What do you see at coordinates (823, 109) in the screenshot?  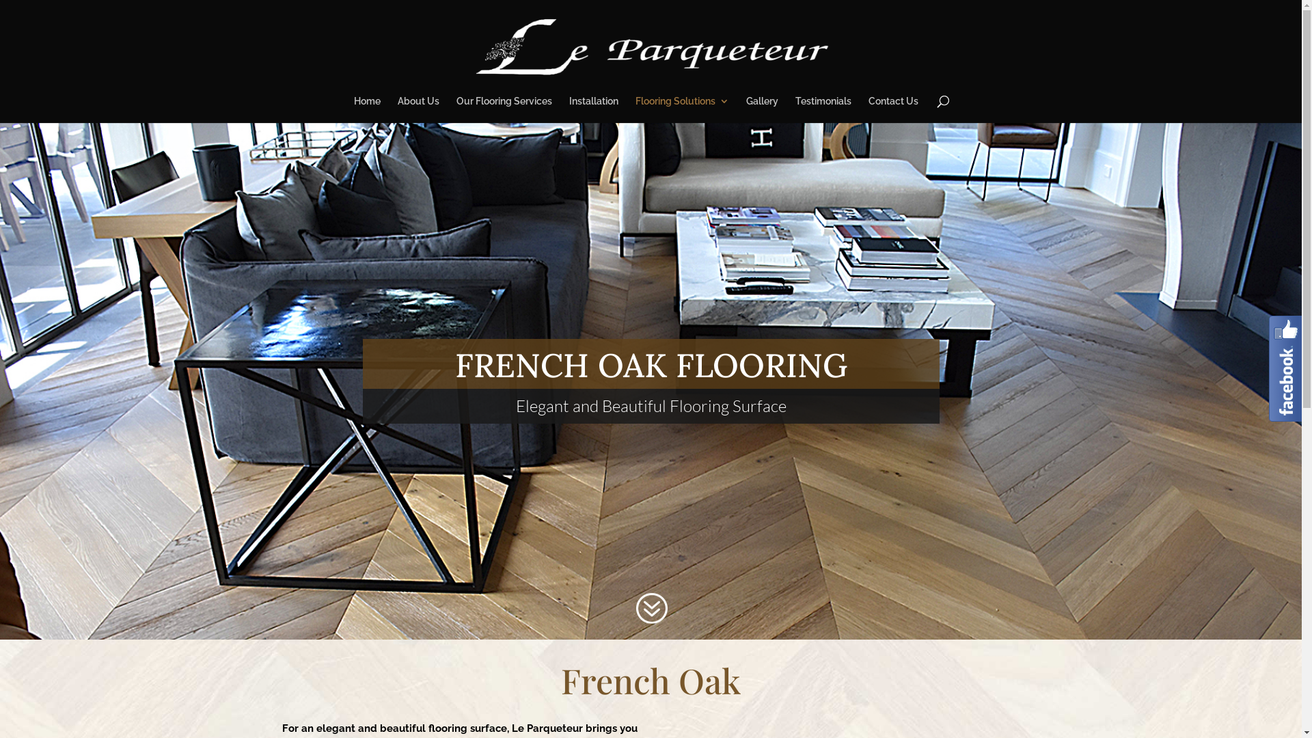 I see `Testimonials` at bounding box center [823, 109].